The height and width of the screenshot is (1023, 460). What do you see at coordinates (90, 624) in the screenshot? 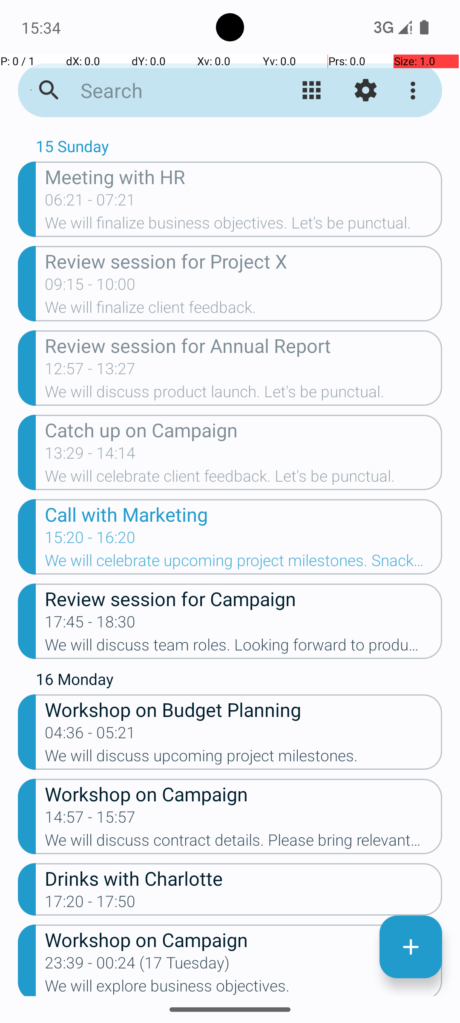
I see `17:45 - 18:30` at bounding box center [90, 624].